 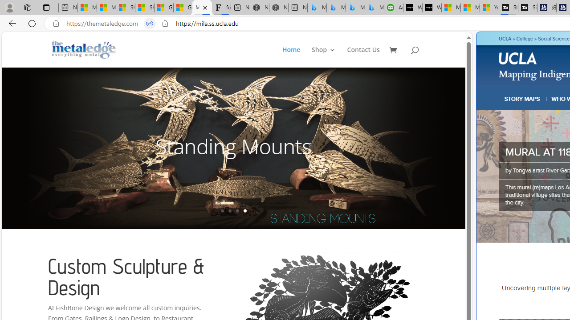 I want to click on Contact Us, so click(x=363, y=57).